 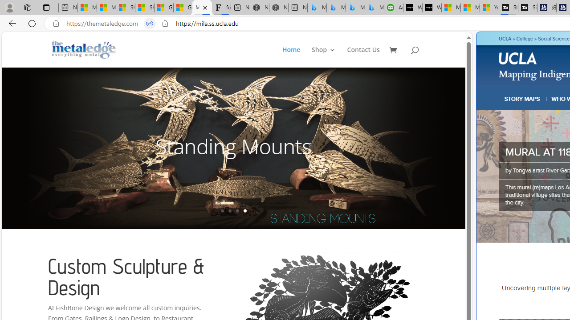 I want to click on Contact Us, so click(x=363, y=57).